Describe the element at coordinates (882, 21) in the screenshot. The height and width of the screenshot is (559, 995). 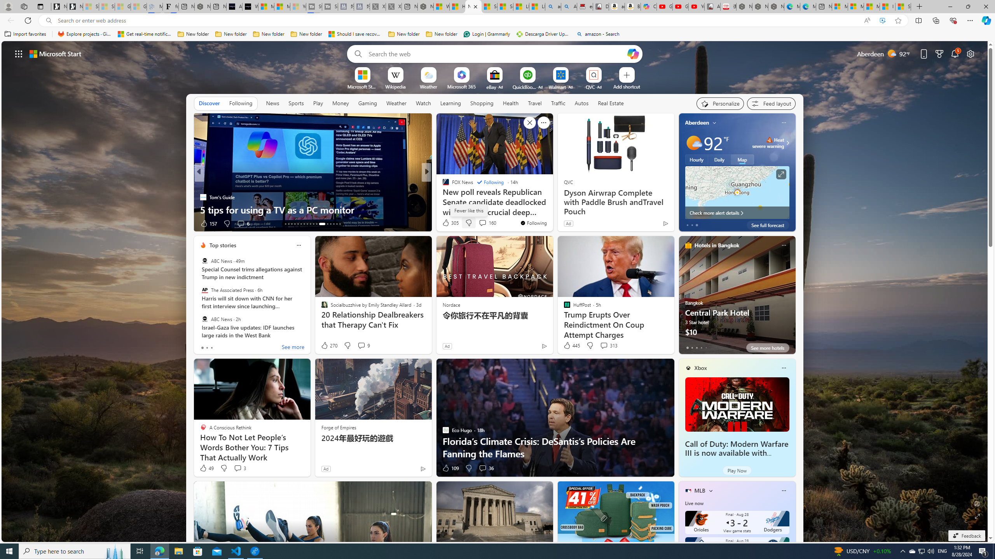
I see `Enhance video` at that location.